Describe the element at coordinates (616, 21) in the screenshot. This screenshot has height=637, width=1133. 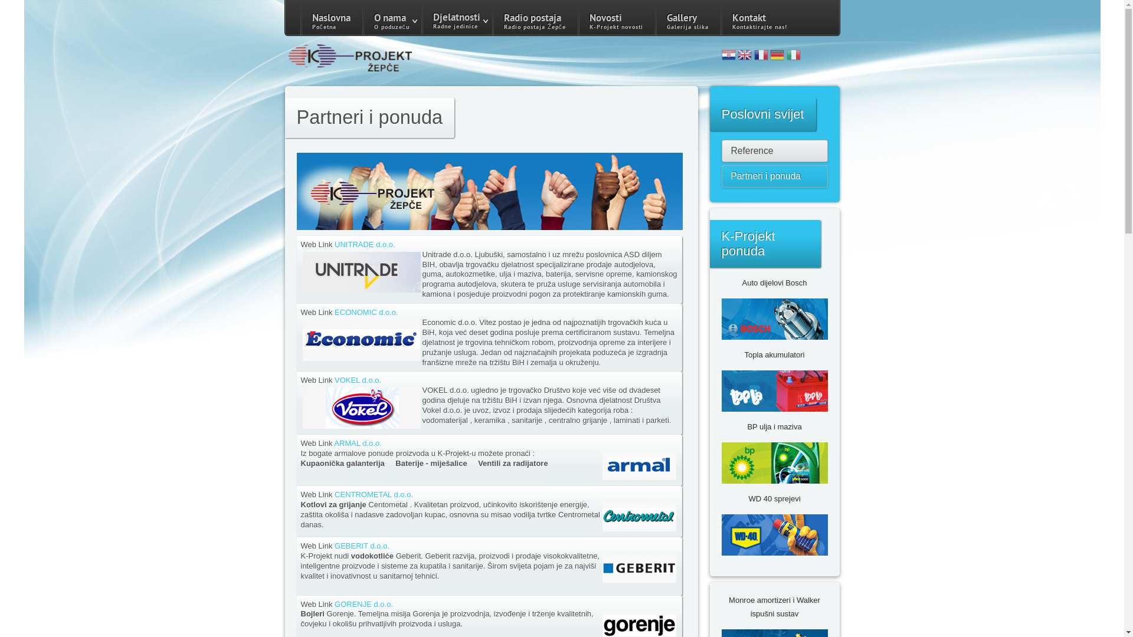
I see `Novosti
K-Projekt novosti` at that location.